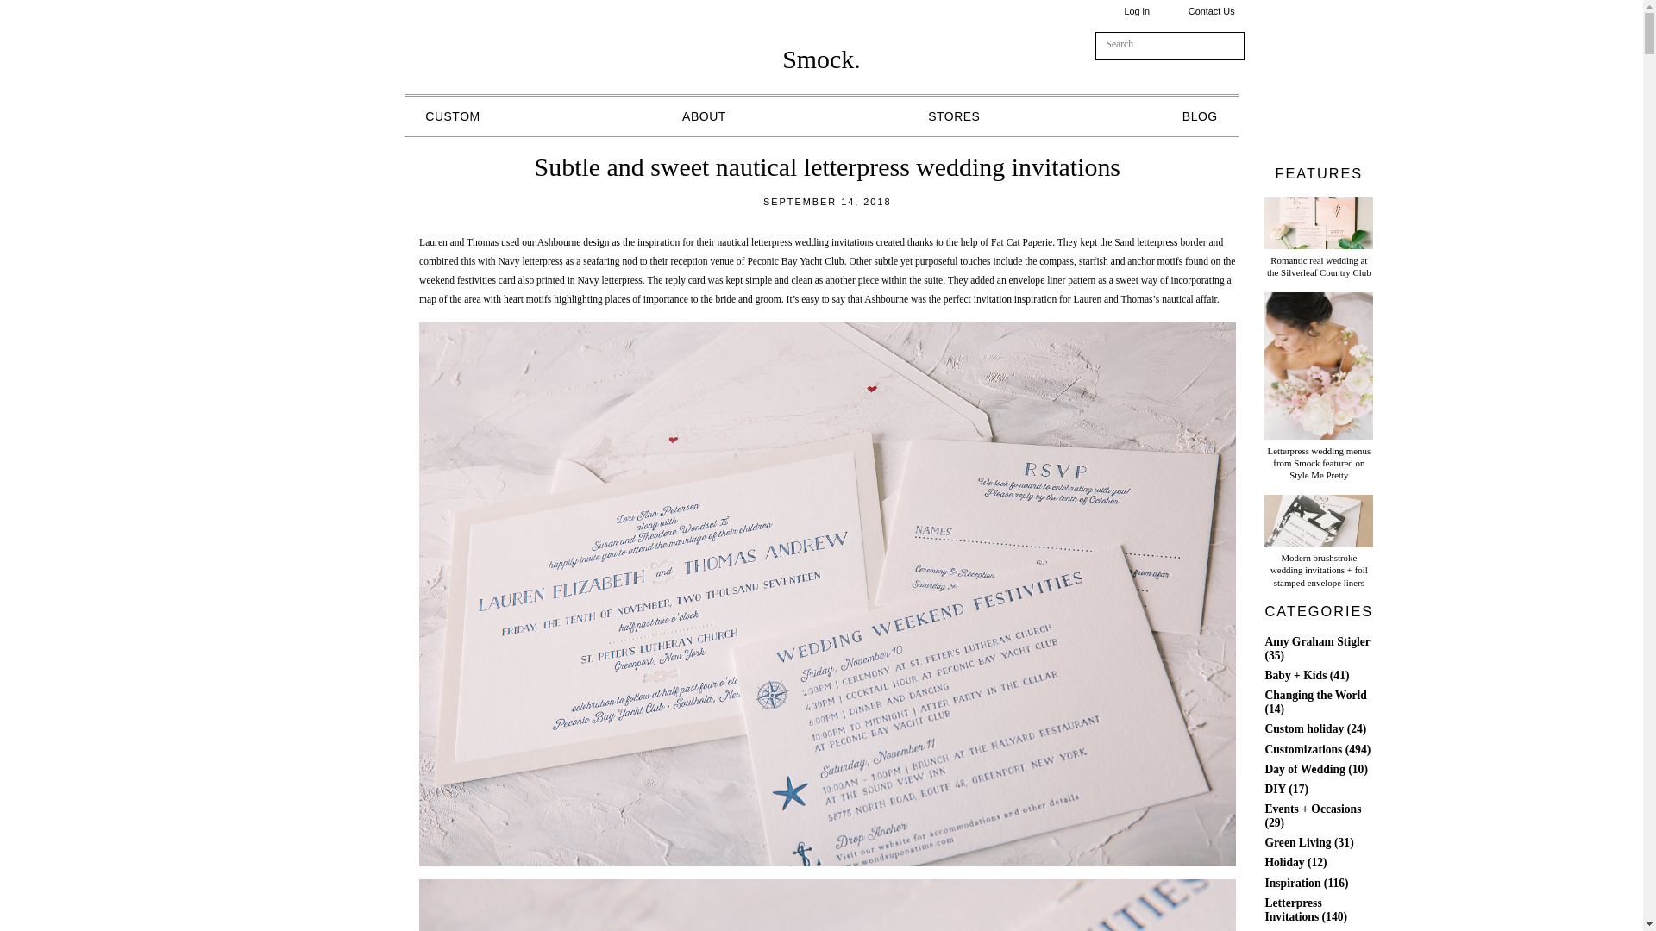 Image resolution: width=1656 pixels, height=931 pixels. I want to click on Subtle and sweet nautical letterpress wedding invitations, so click(828, 166).